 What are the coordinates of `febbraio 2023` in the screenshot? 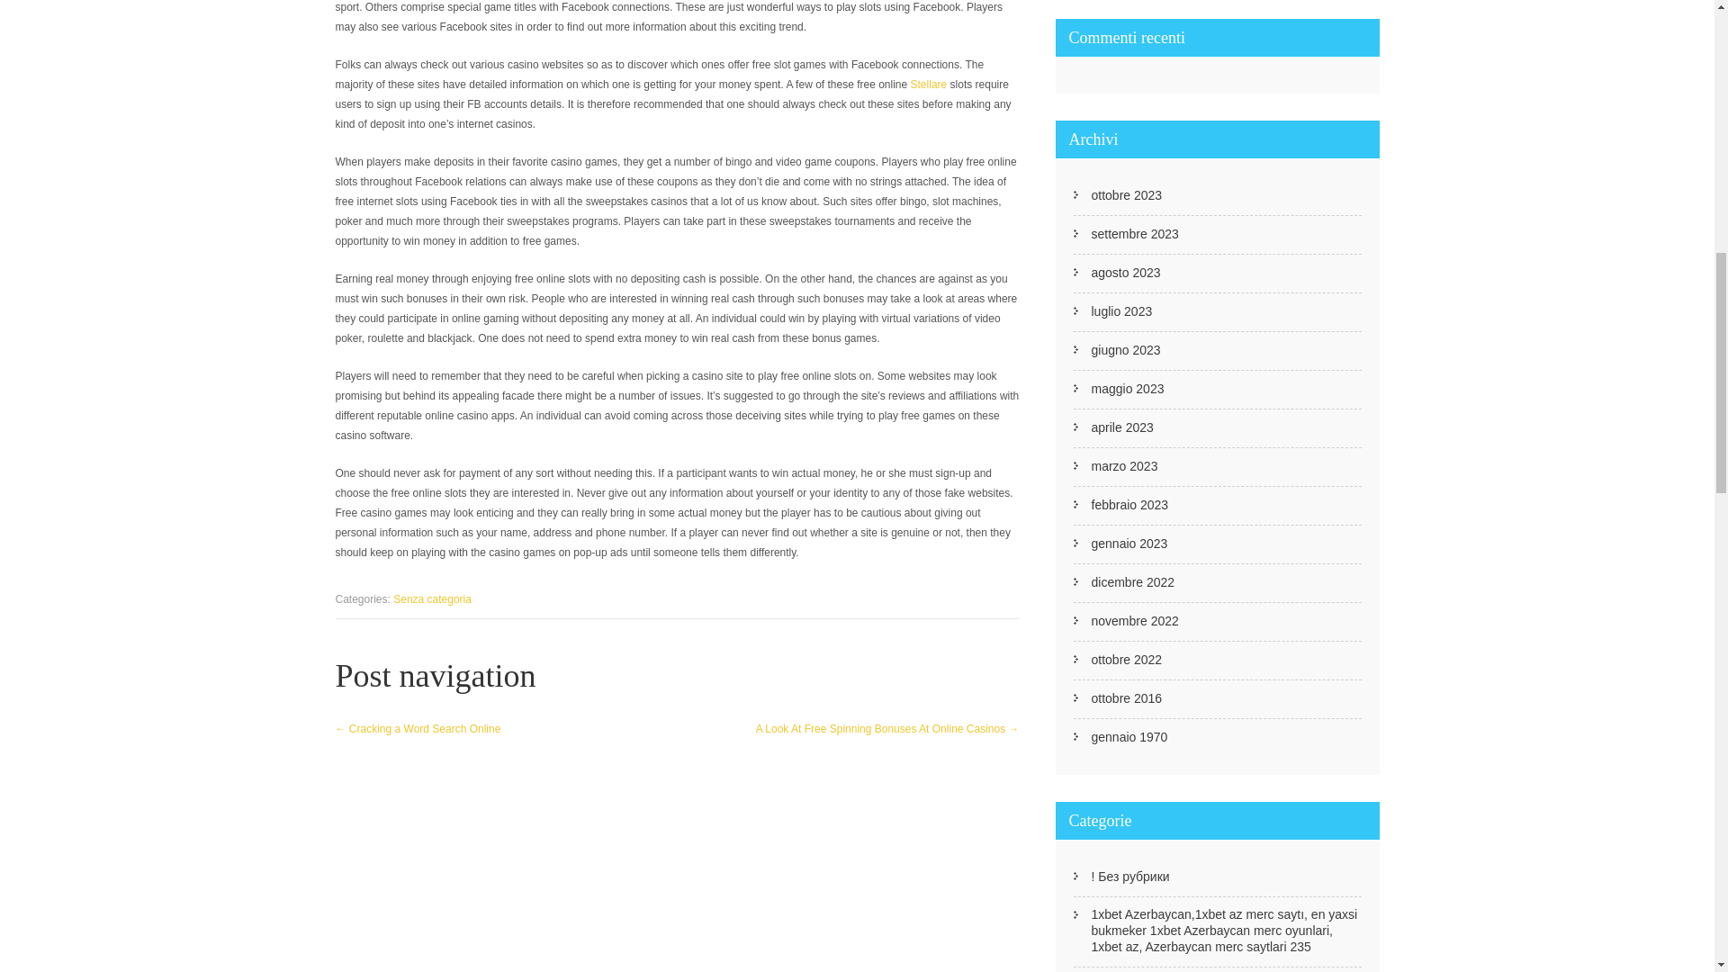 It's located at (1129, 504).